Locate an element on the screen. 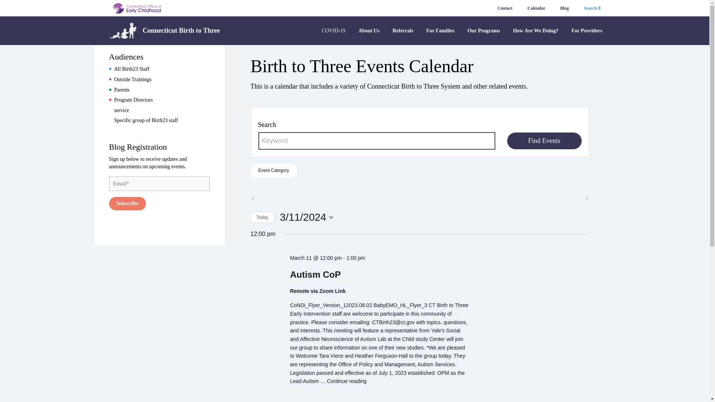 The width and height of the screenshot is (715, 402). Subscribe is located at coordinates (127, 203).